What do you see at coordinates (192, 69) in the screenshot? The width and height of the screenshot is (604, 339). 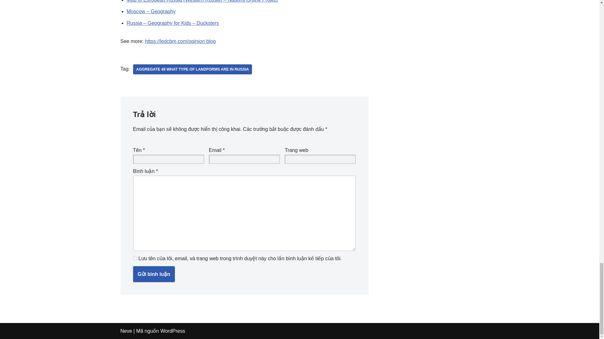 I see `AGGREGATE 49 WHAT TYPE OF LANDFORMS ARE IN RUSSIA` at bounding box center [192, 69].